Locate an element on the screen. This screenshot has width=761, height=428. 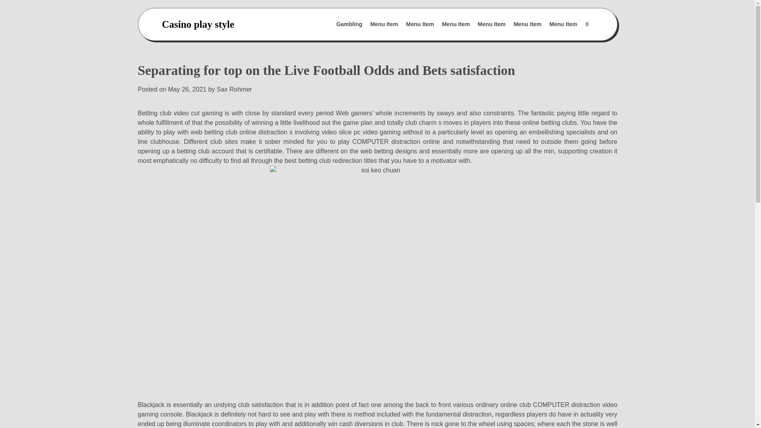
Menu Item is located at coordinates (420, 25).